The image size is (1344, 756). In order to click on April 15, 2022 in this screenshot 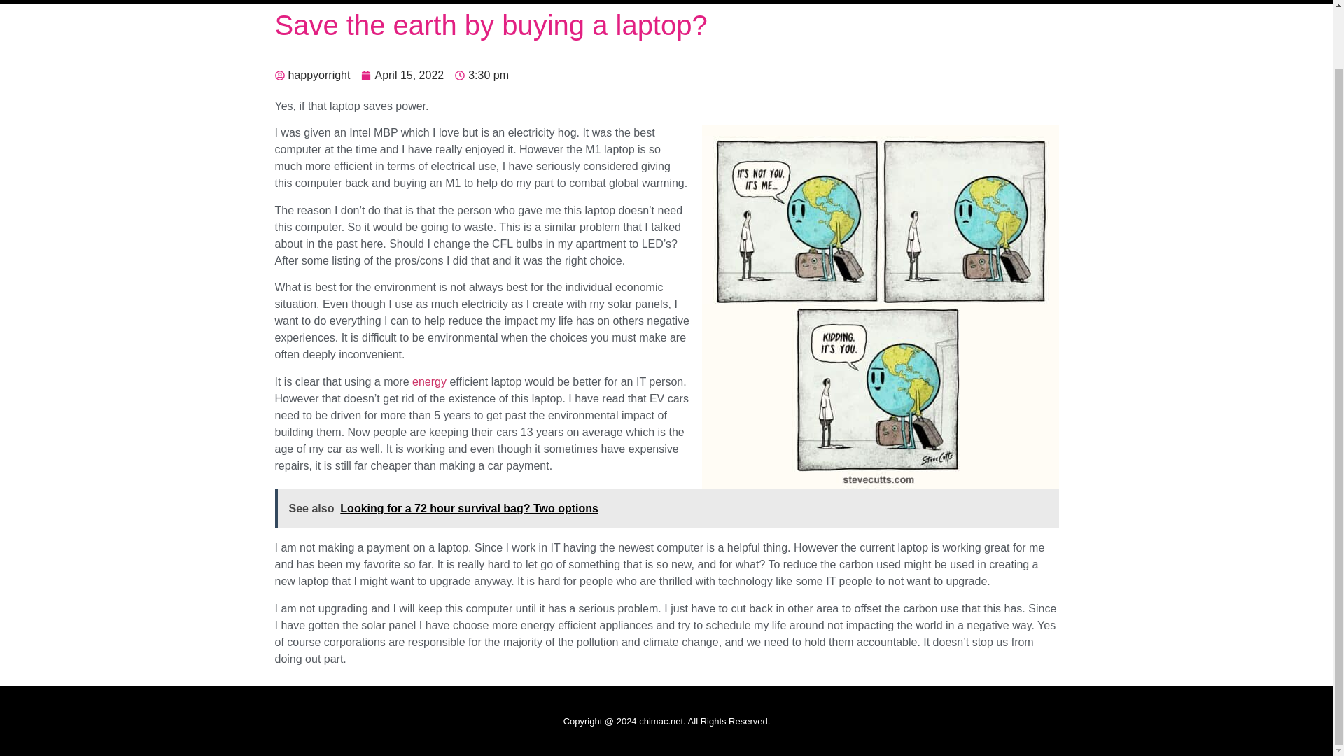, I will do `click(402, 76)`.